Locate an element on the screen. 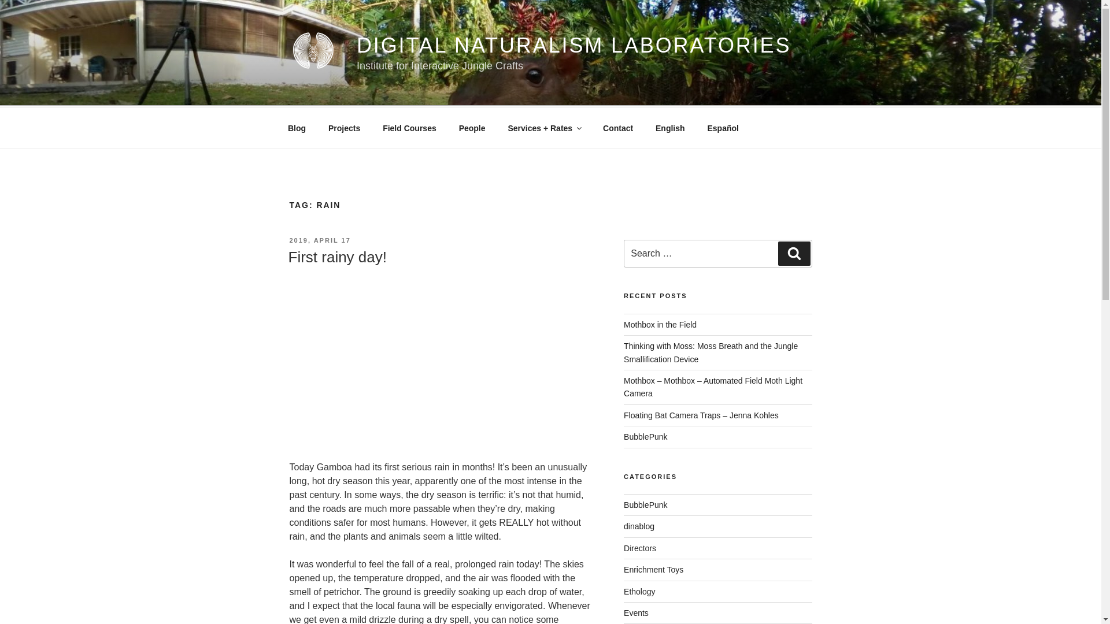  BubblePunk is located at coordinates (646, 437).